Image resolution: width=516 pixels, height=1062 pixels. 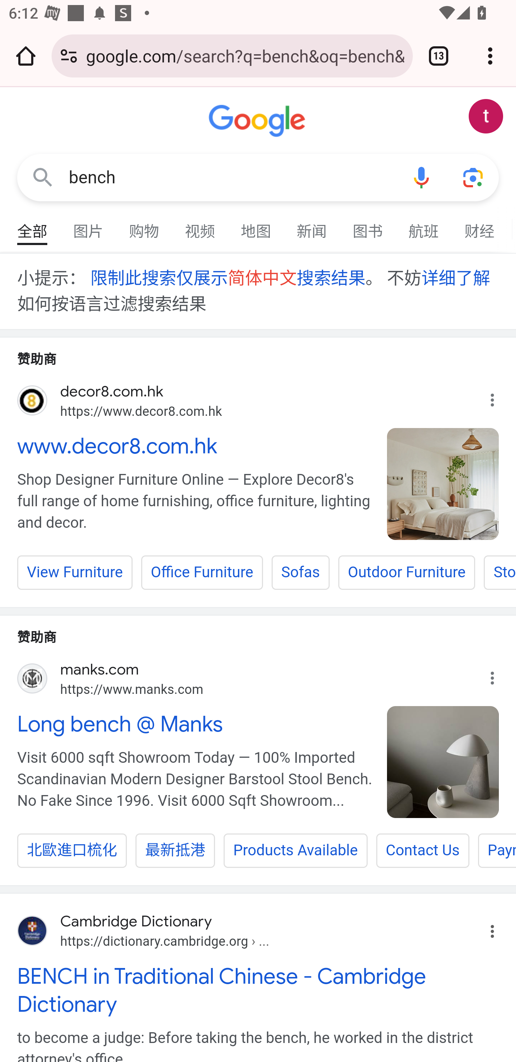 I want to click on 视频, so click(x=200, y=226).